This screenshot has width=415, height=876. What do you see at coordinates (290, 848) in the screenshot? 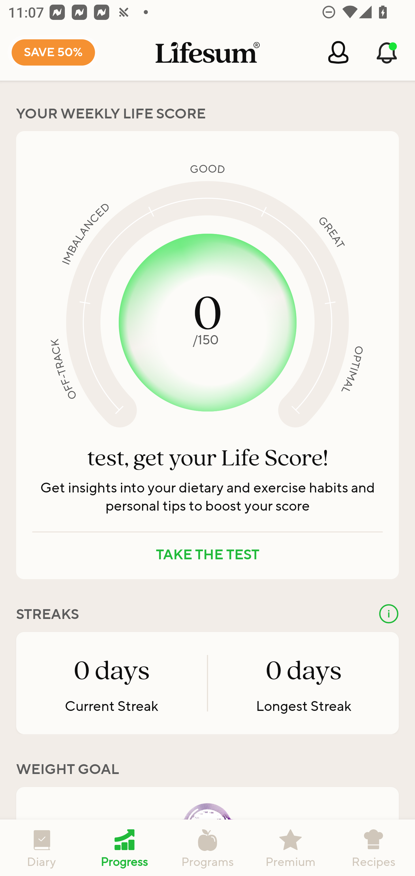
I see `Premium` at bounding box center [290, 848].